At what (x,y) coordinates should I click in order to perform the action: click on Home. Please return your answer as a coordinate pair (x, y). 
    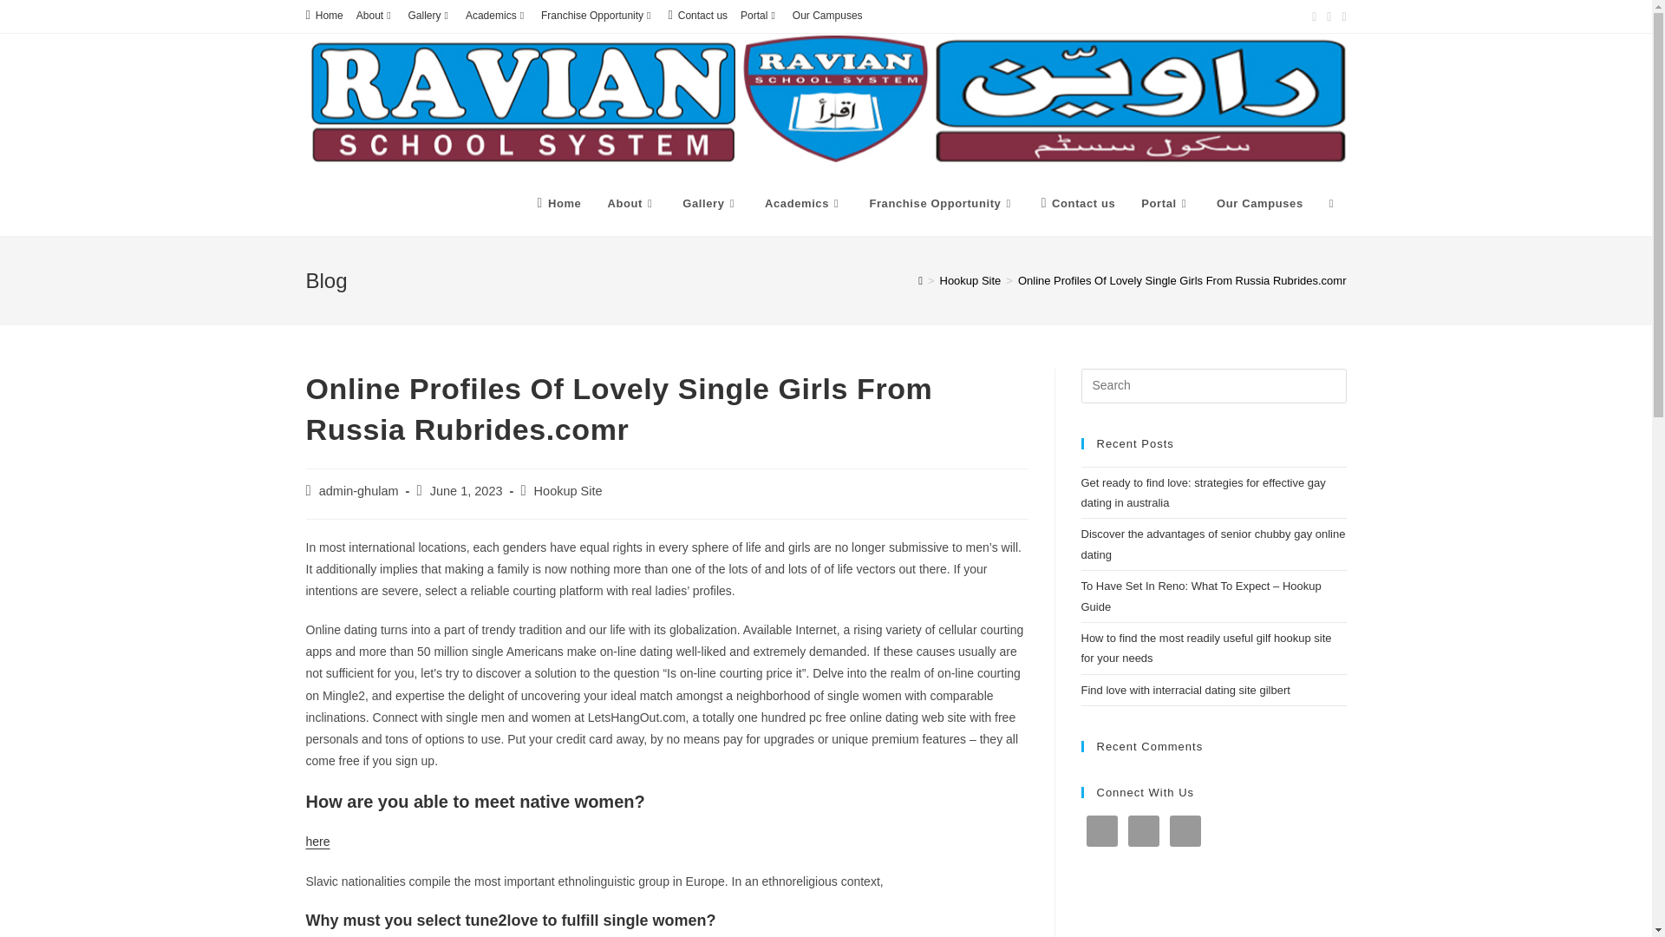
    Looking at the image, I should click on (323, 16).